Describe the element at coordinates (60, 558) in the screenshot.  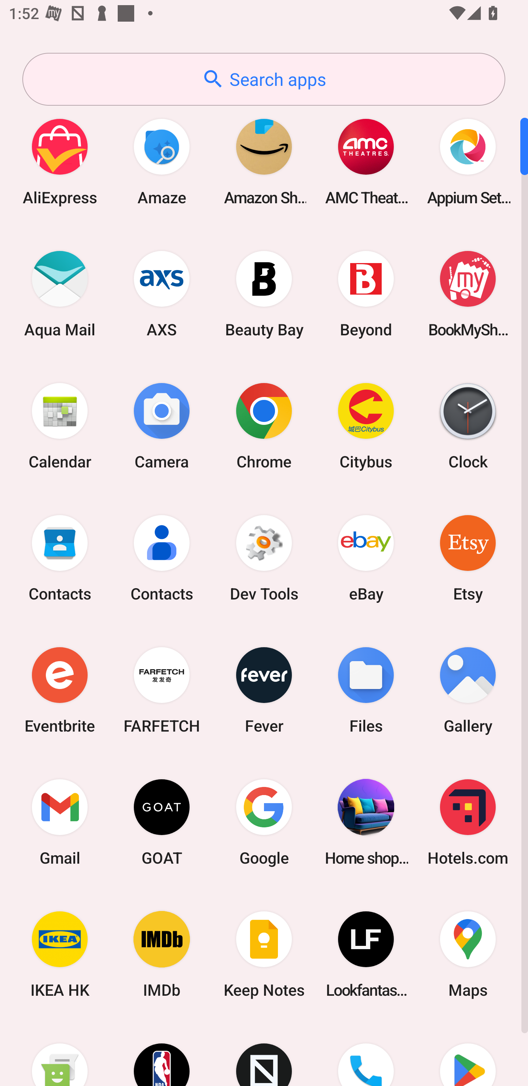
I see `Contacts` at that location.